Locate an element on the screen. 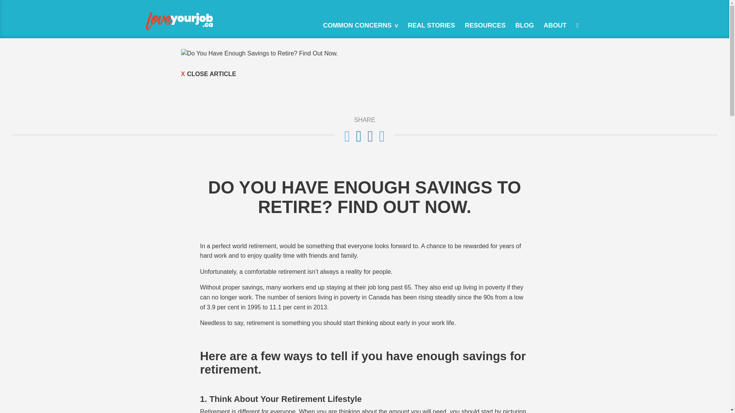  BLOG is located at coordinates (524, 26).